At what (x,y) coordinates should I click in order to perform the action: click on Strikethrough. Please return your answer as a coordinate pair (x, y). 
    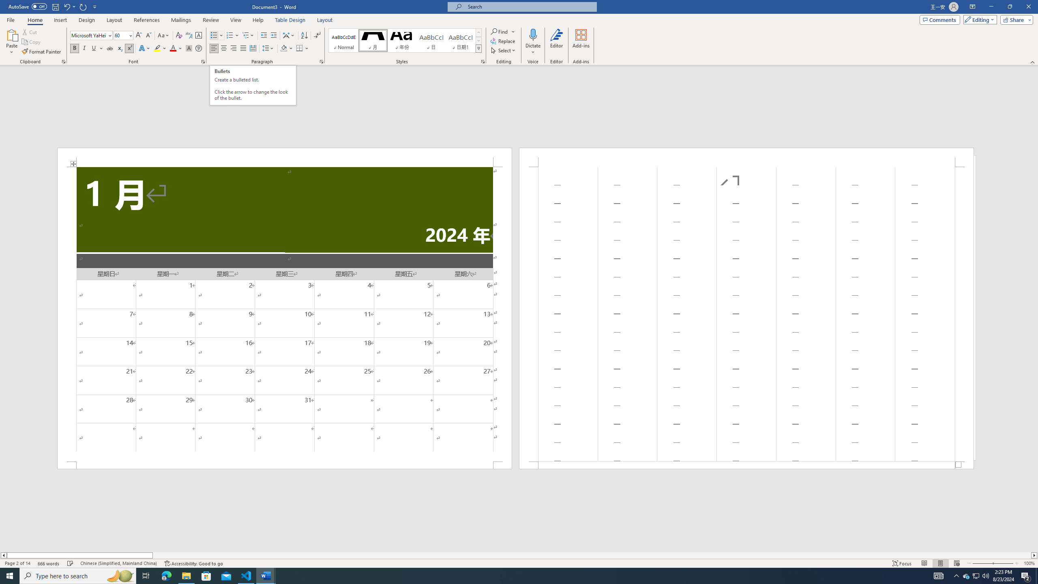
    Looking at the image, I should click on (110, 49).